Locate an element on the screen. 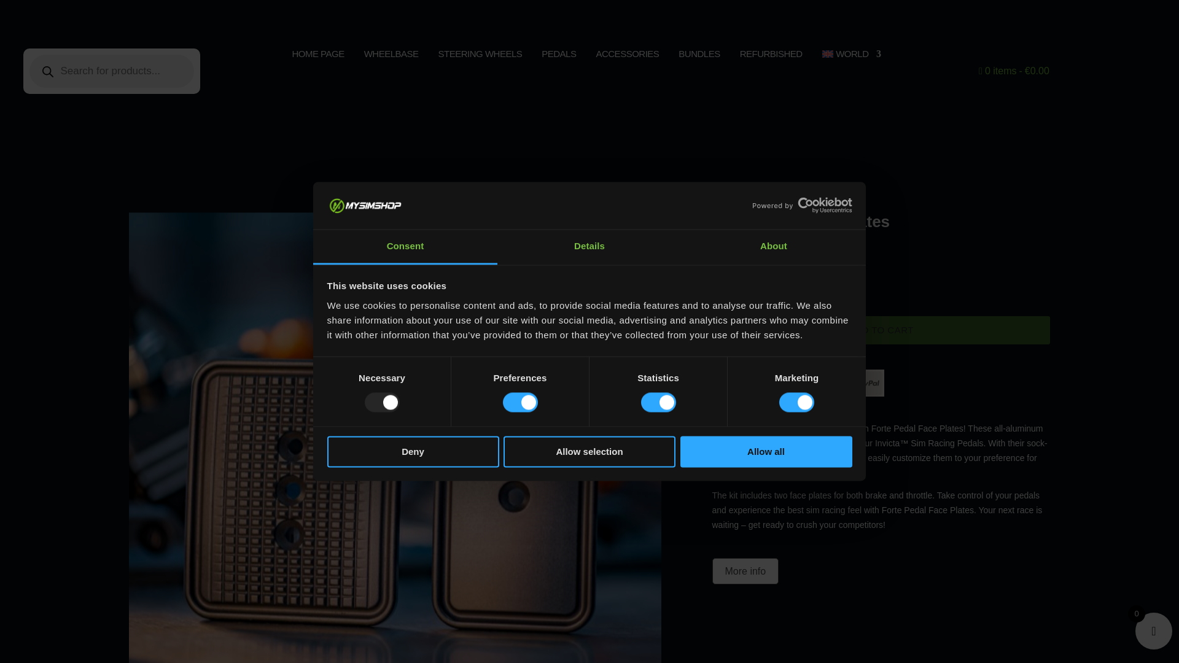 The image size is (1179, 663). Start shopping is located at coordinates (1013, 73).